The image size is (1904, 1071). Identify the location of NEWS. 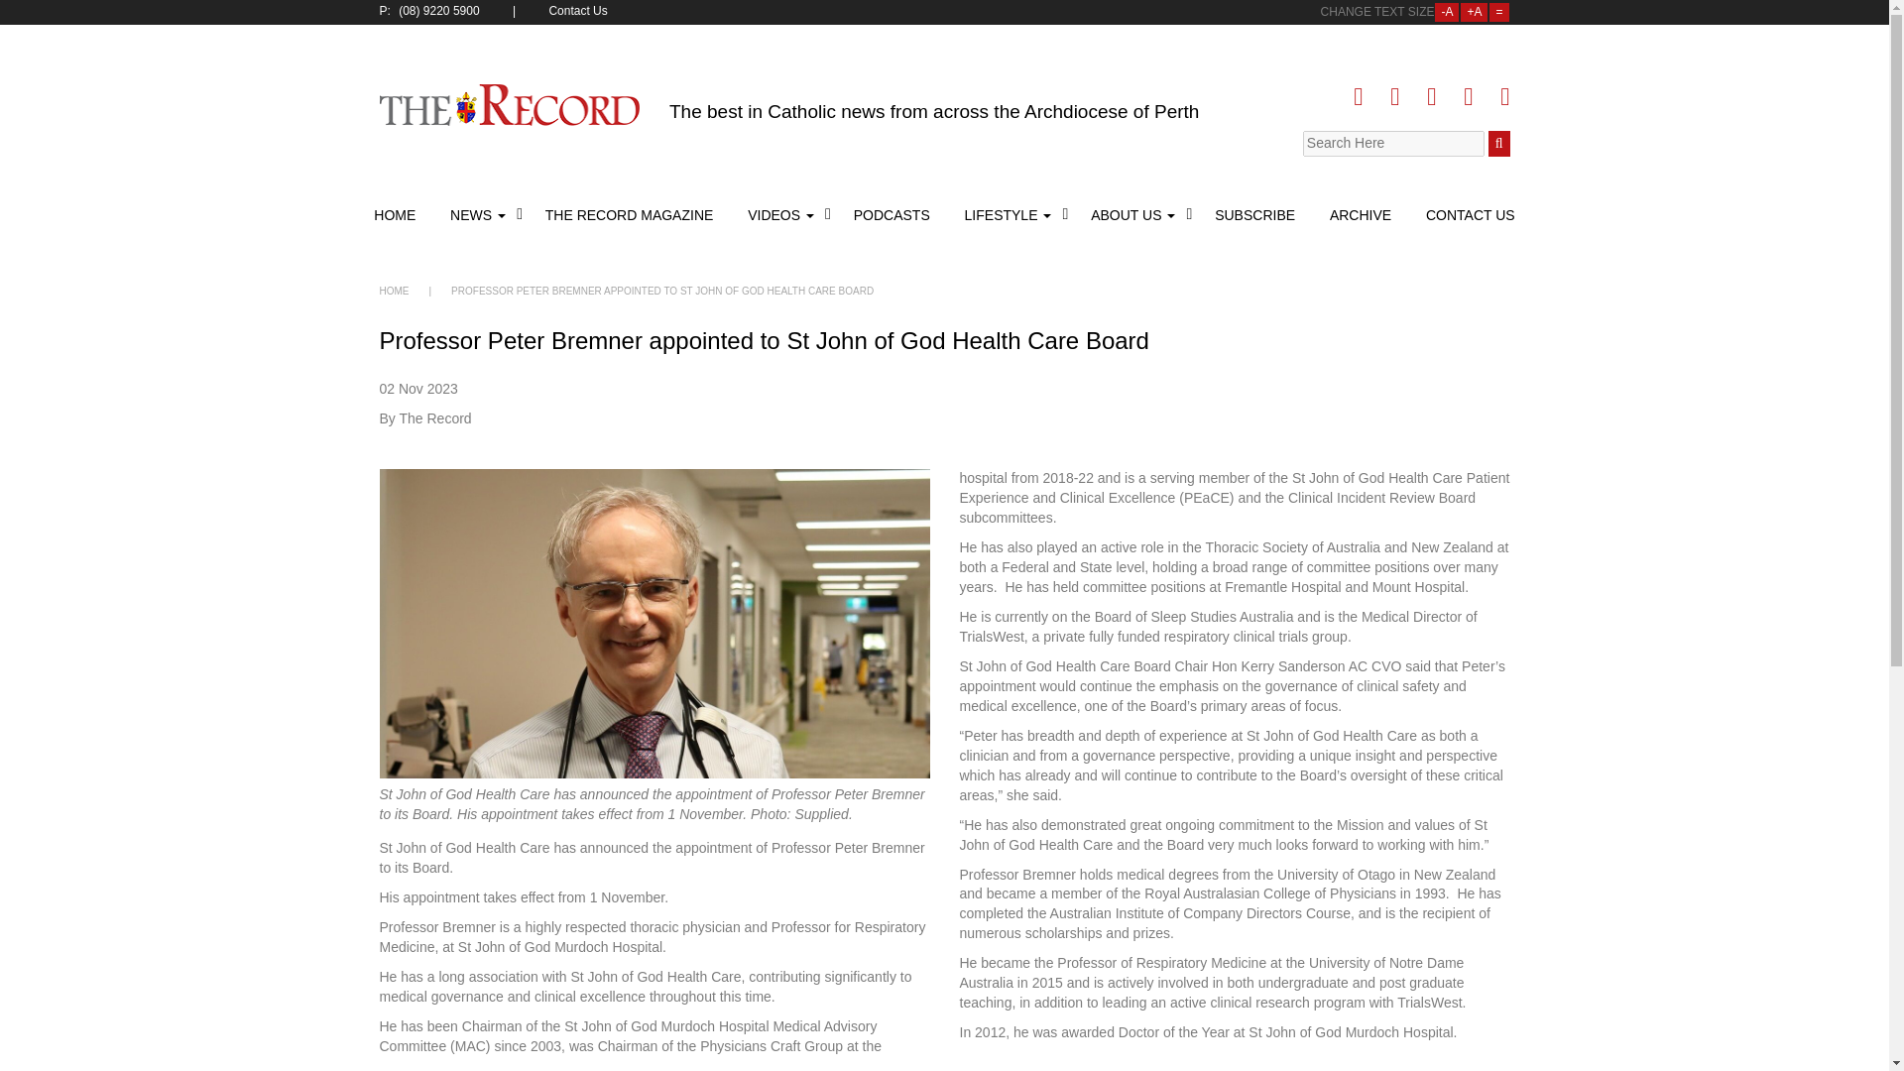
(480, 214).